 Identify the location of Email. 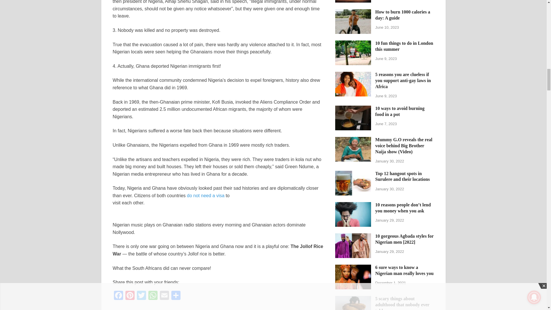
(164, 296).